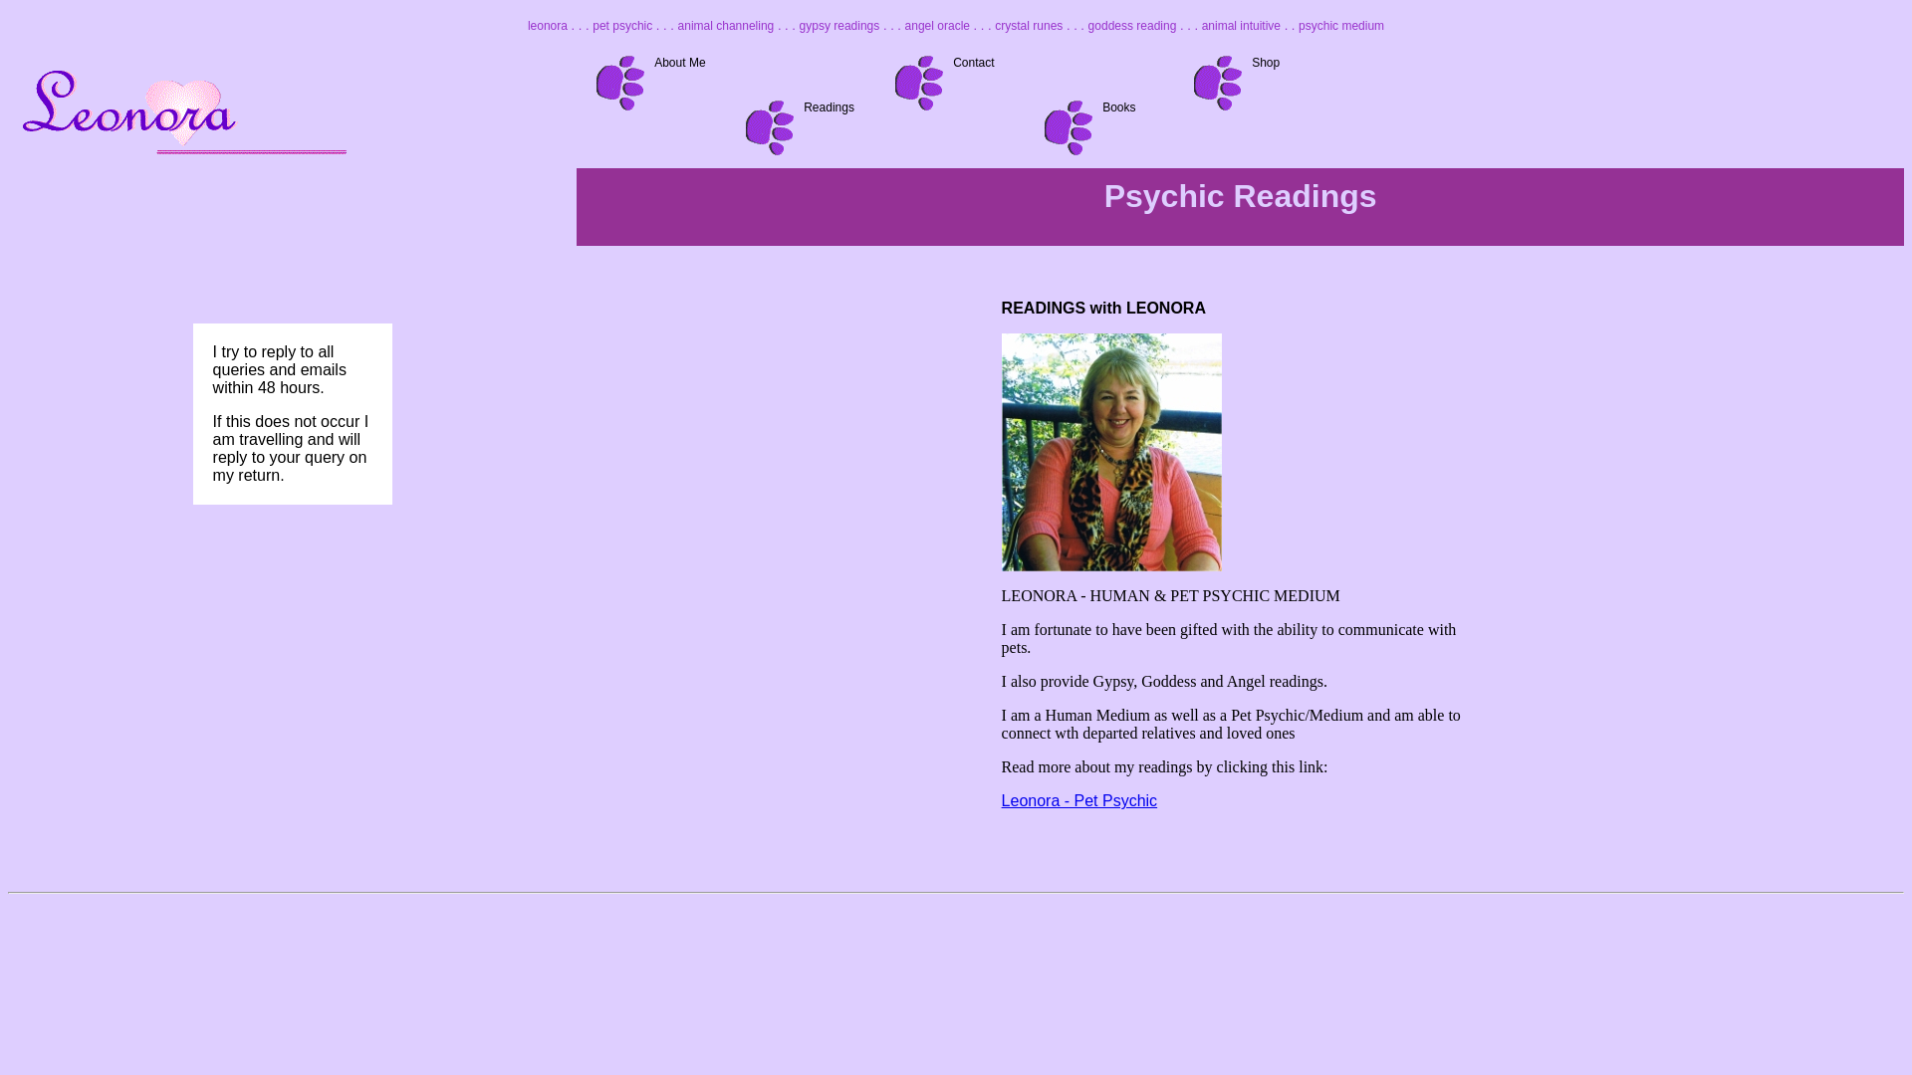 This screenshot has width=1912, height=1075. Describe the element at coordinates (1241, 26) in the screenshot. I see `animal intuitive` at that location.